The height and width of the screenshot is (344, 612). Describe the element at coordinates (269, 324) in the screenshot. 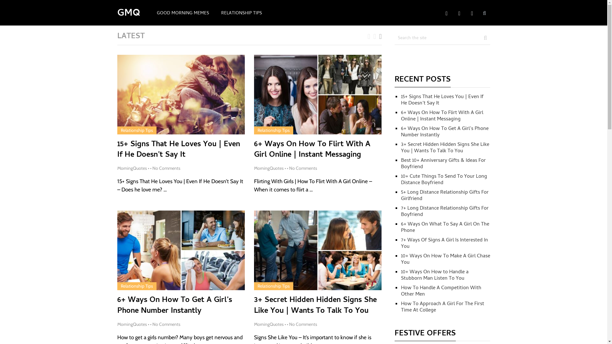

I see `MorningQuotes` at that location.